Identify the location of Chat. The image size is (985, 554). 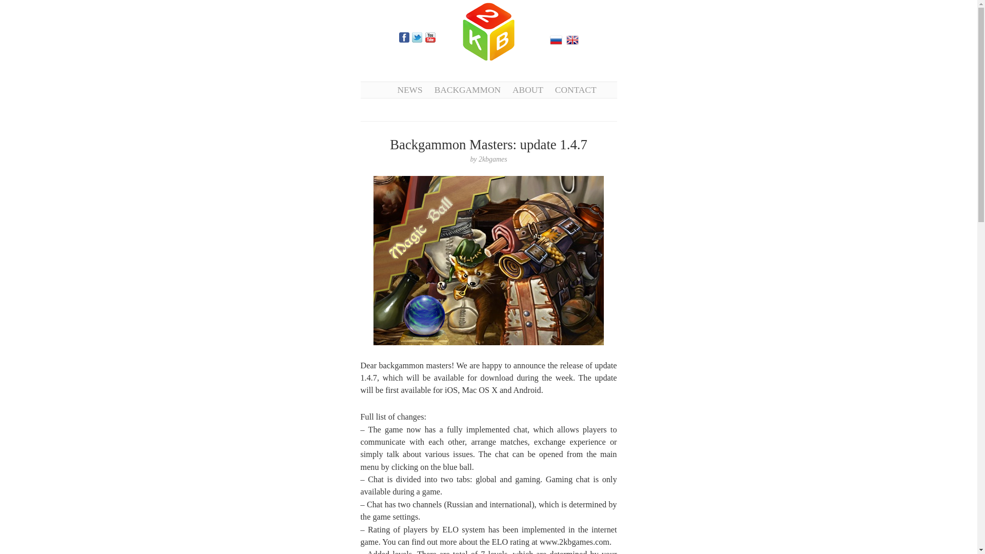
(488, 261).